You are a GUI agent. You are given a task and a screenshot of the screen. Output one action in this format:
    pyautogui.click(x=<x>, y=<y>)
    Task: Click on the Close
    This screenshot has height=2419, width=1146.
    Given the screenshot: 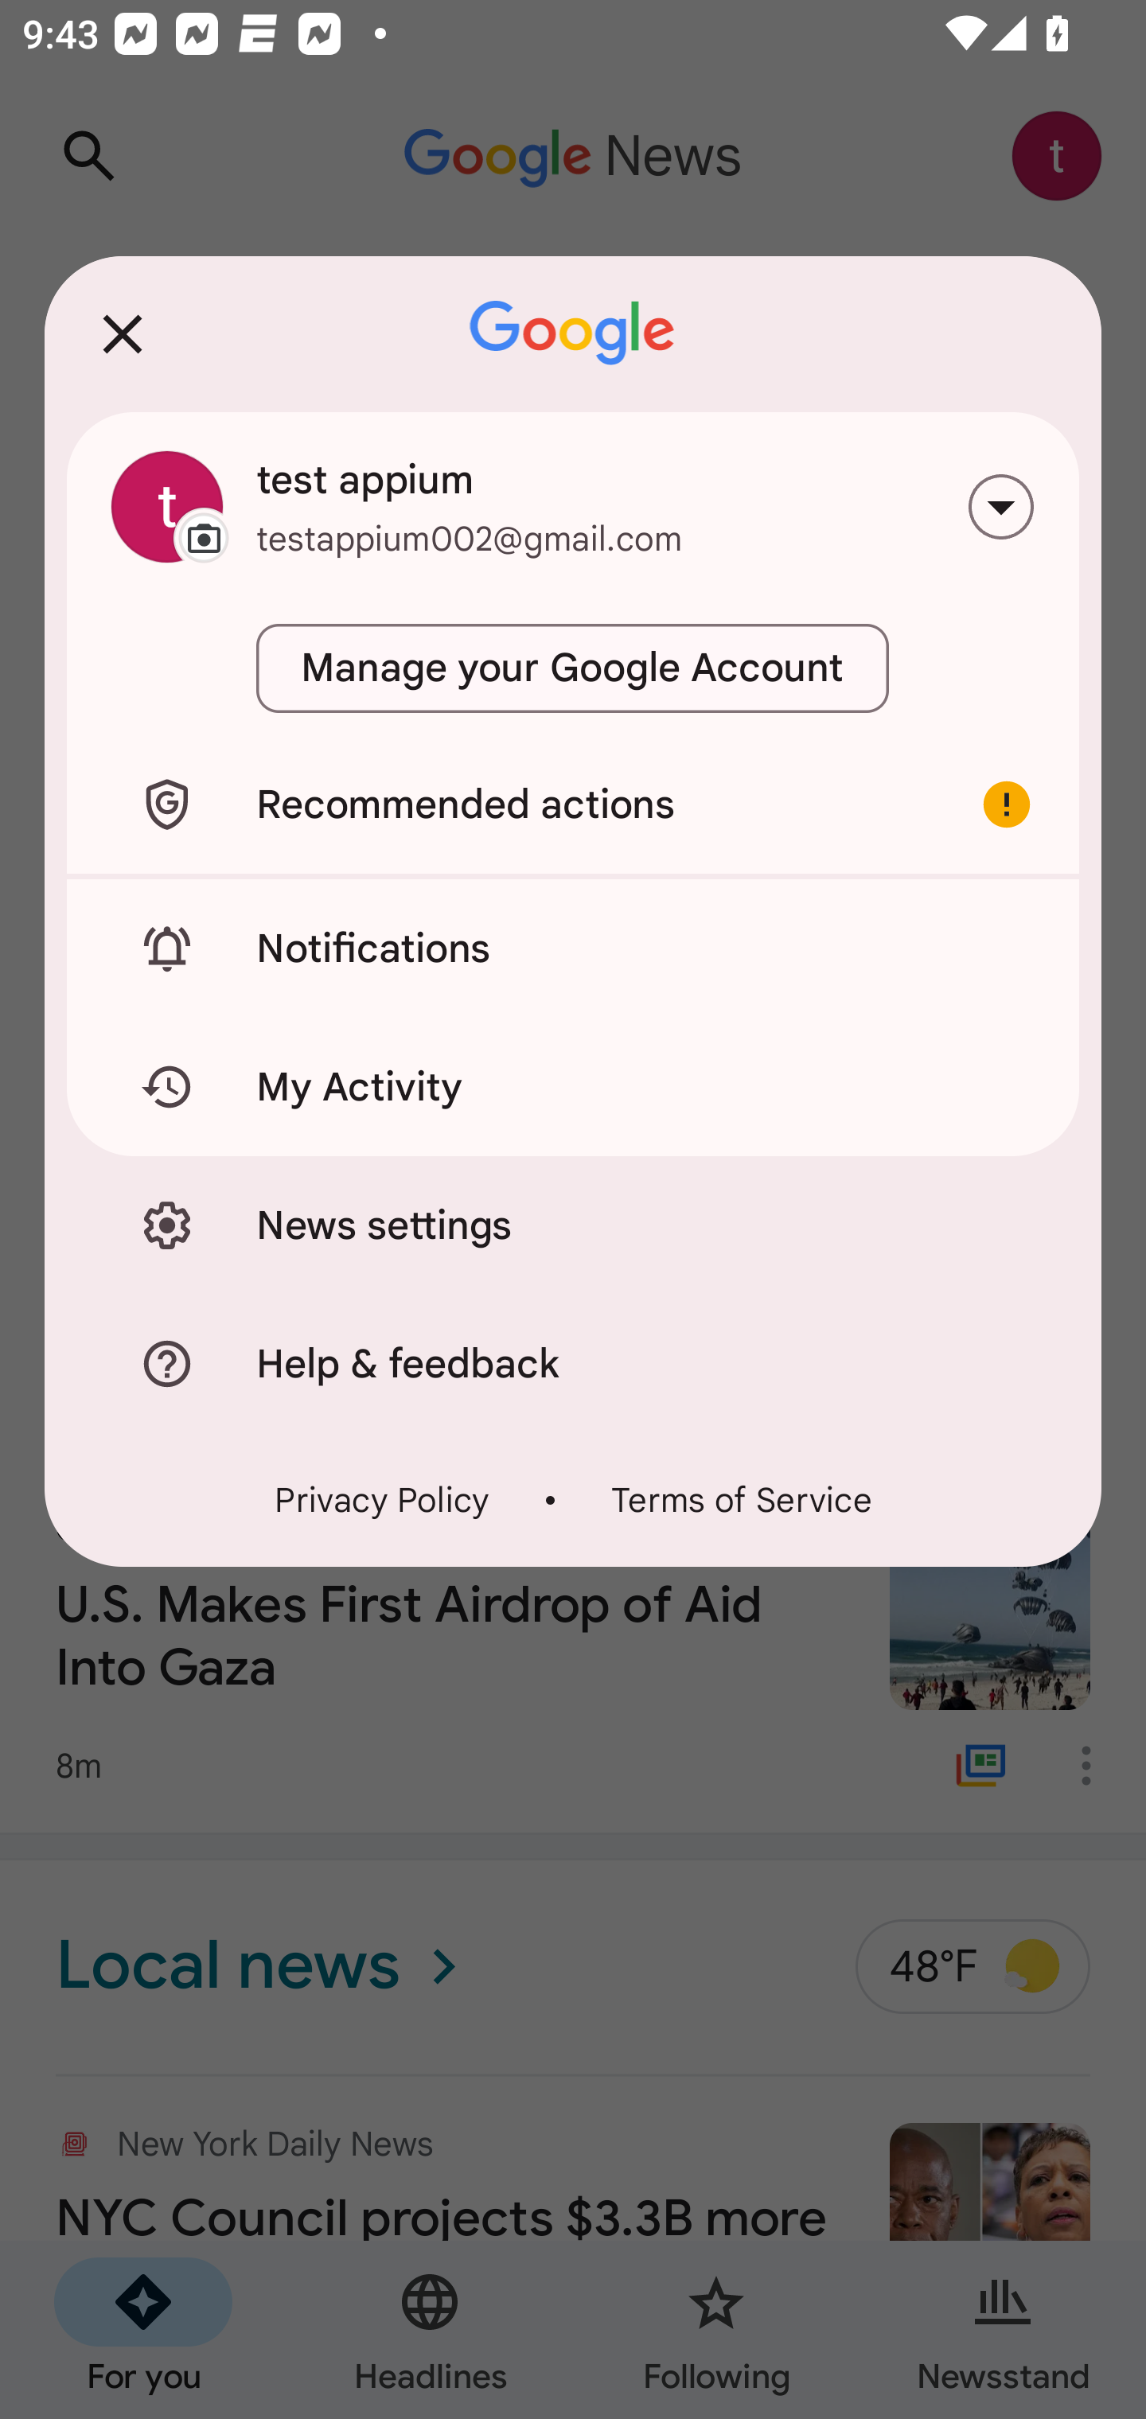 What is the action you would take?
    pyautogui.click(x=123, y=333)
    